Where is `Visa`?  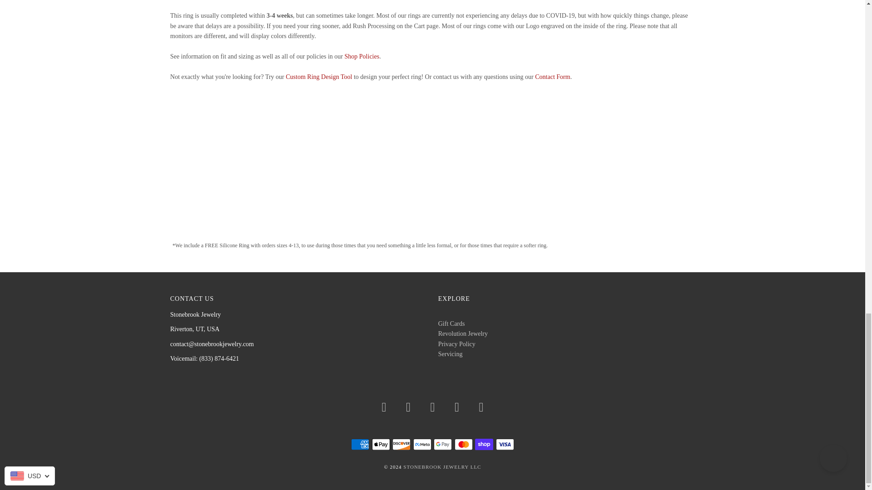
Visa is located at coordinates (505, 444).